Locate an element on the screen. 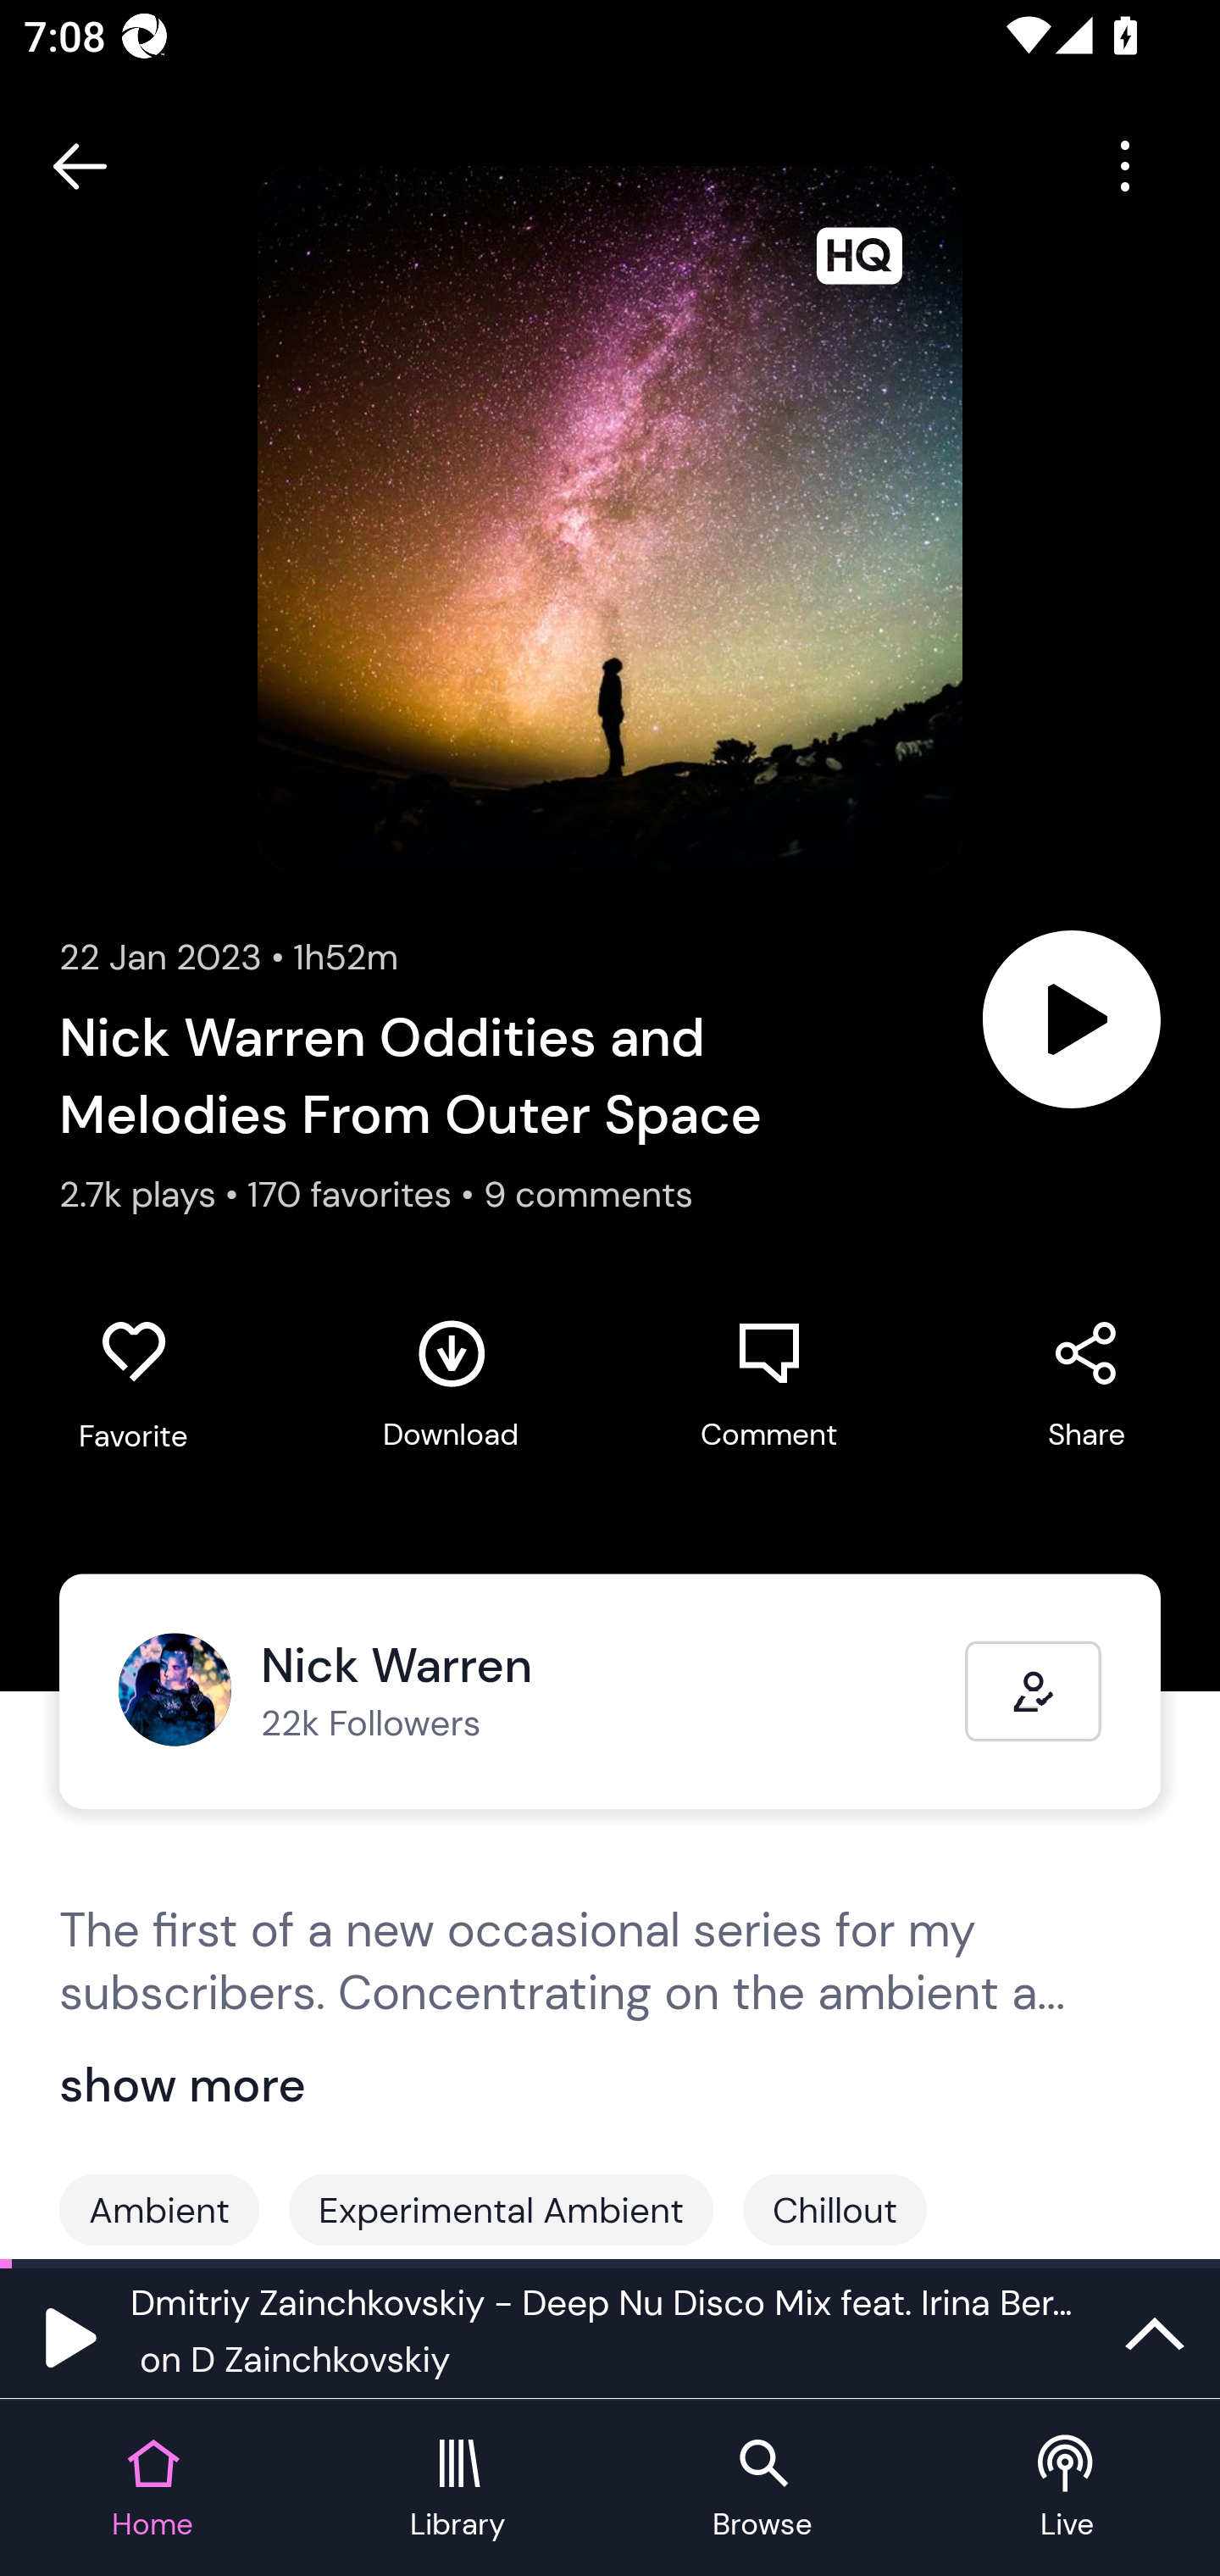  9 comments is located at coordinates (588, 1193).